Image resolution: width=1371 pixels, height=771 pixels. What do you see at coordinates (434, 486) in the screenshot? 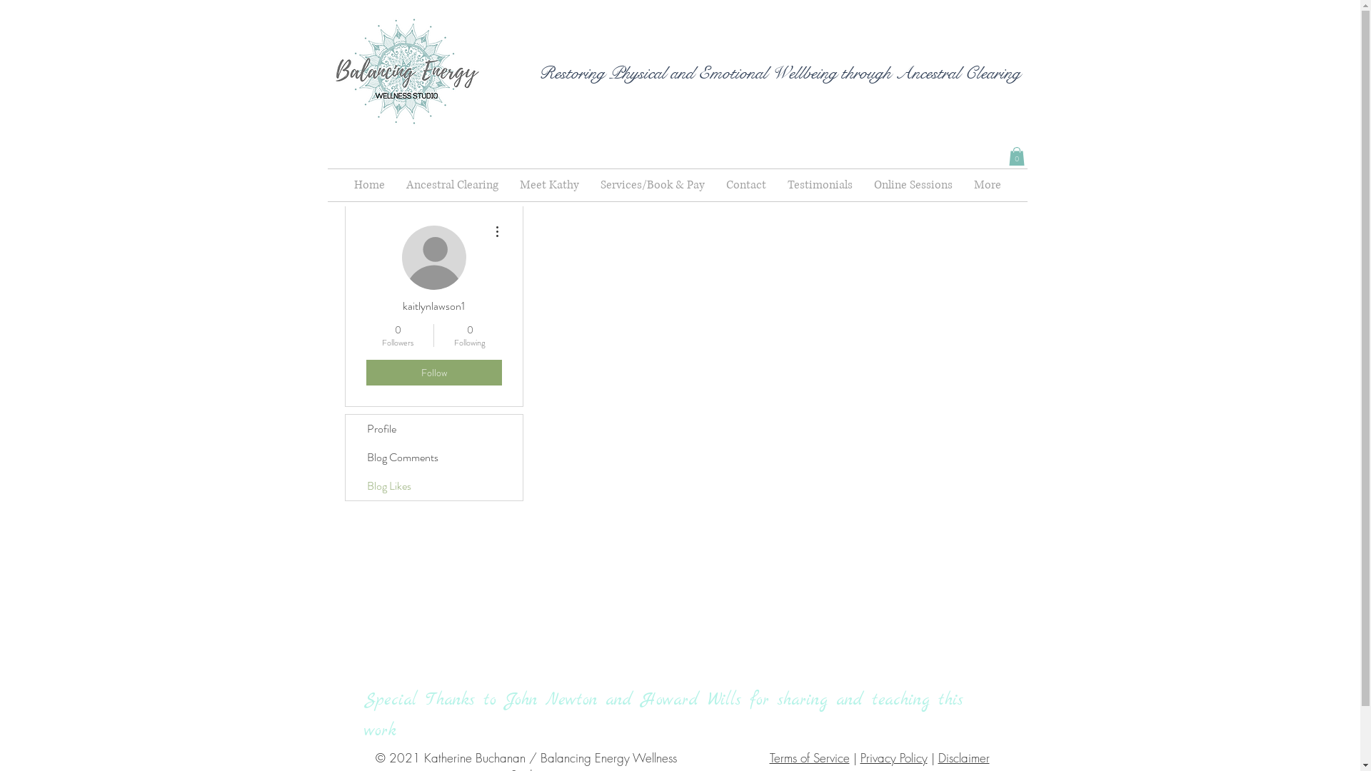
I see `Blog Likes` at bounding box center [434, 486].